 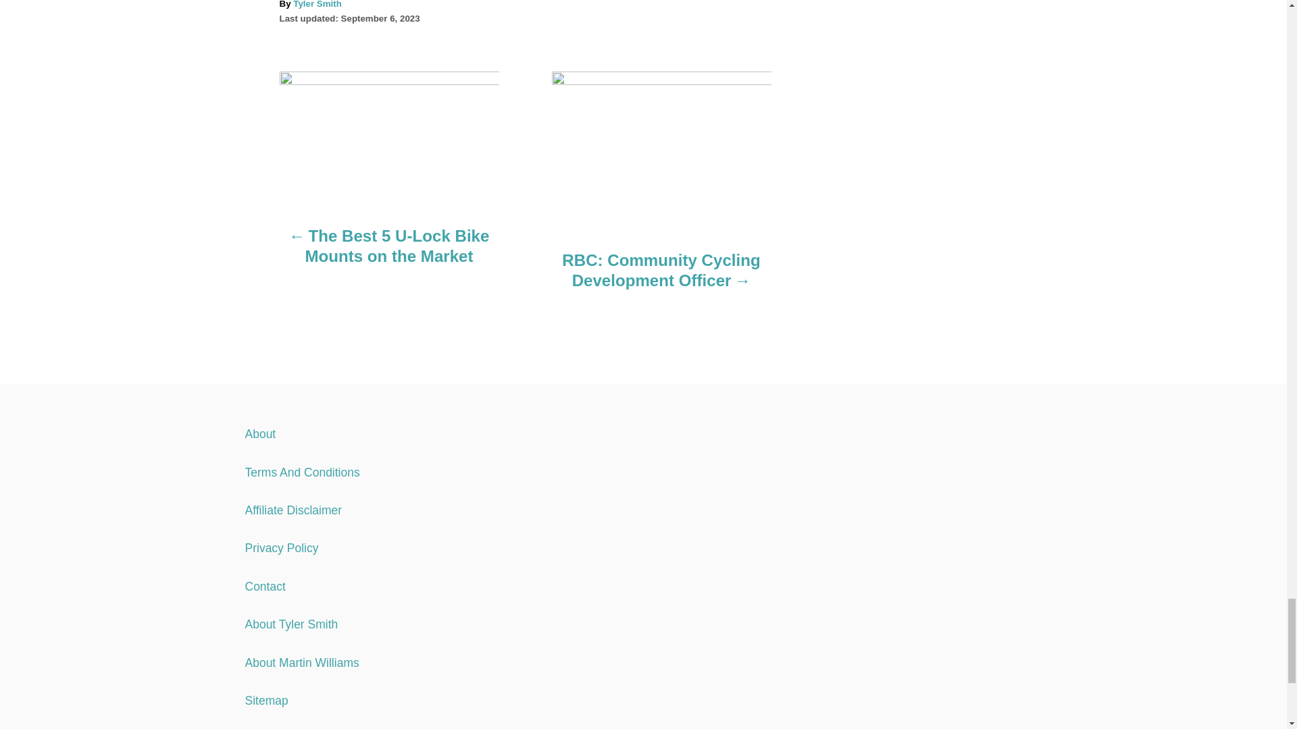 I want to click on Sitemap, so click(x=266, y=701).